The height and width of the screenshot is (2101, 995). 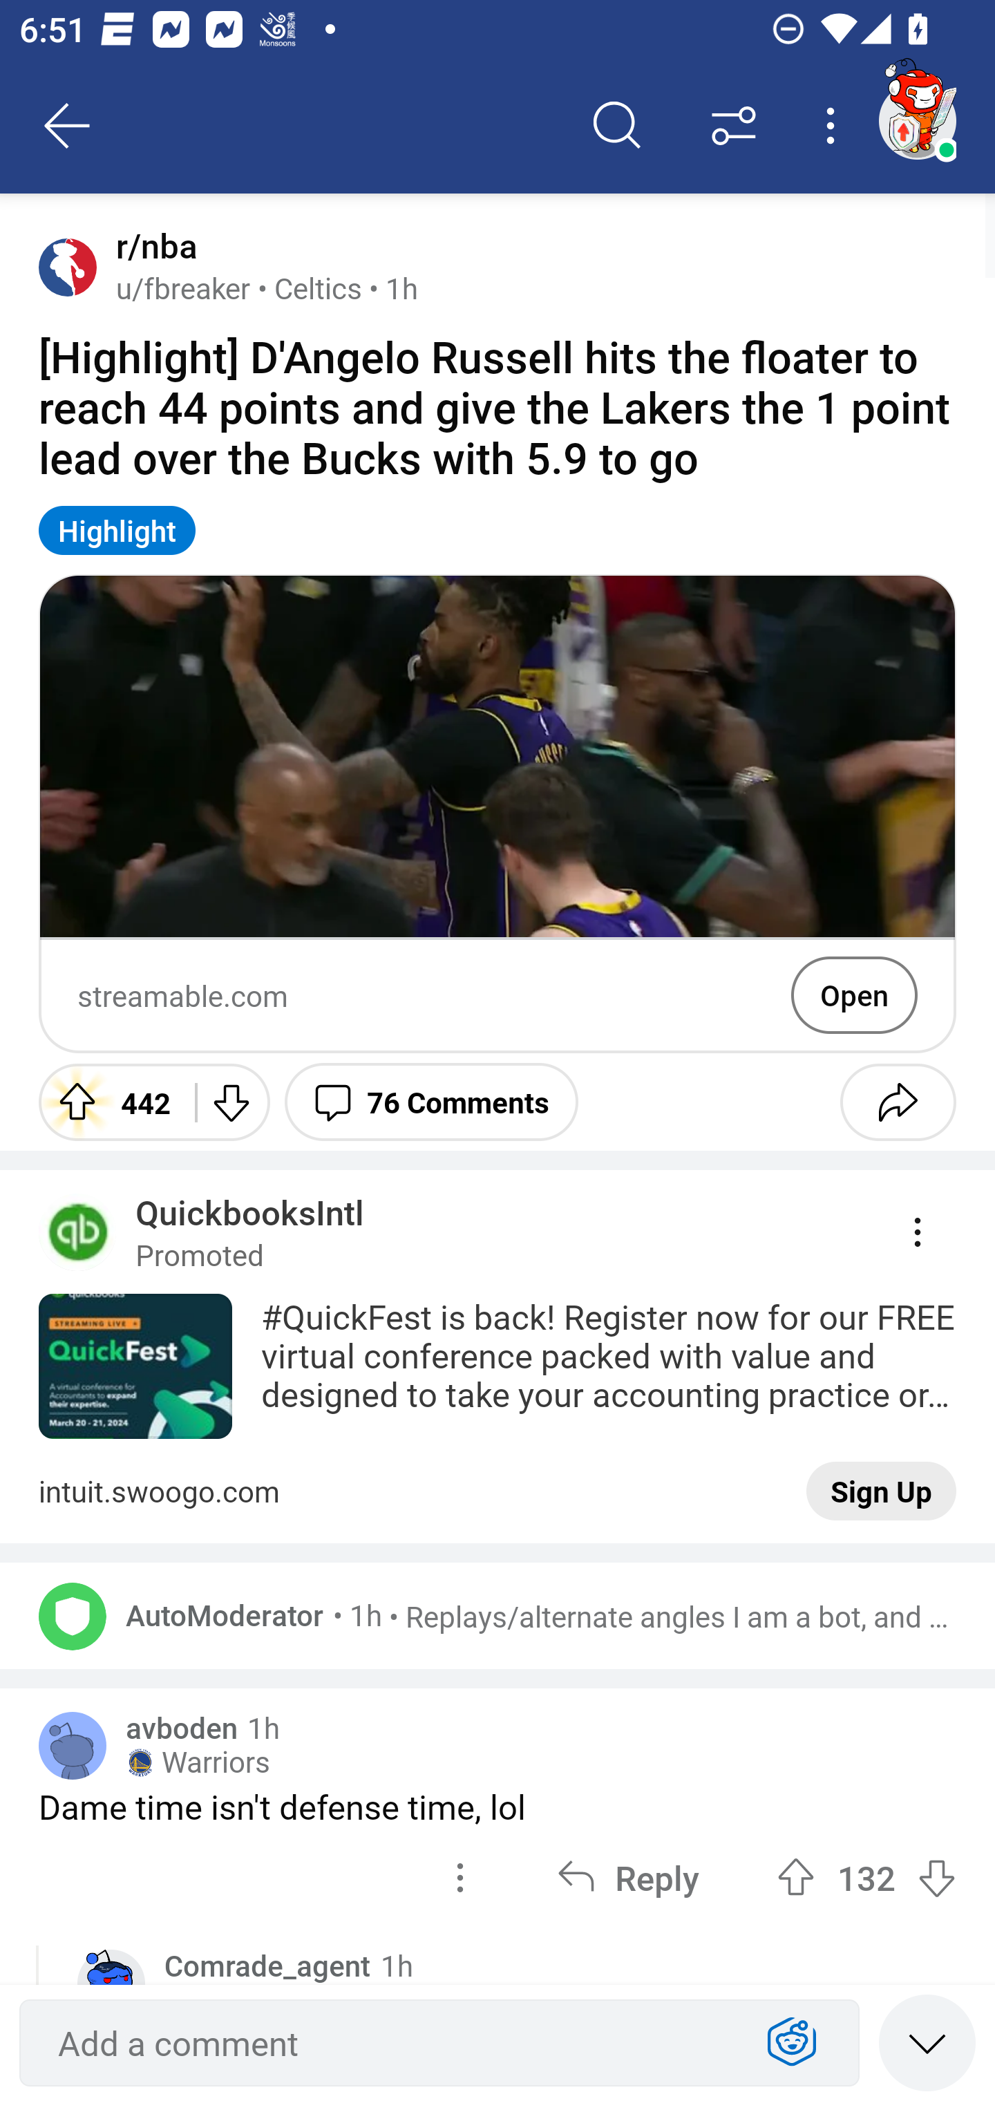 What do you see at coordinates (854, 995) in the screenshot?
I see `Open` at bounding box center [854, 995].